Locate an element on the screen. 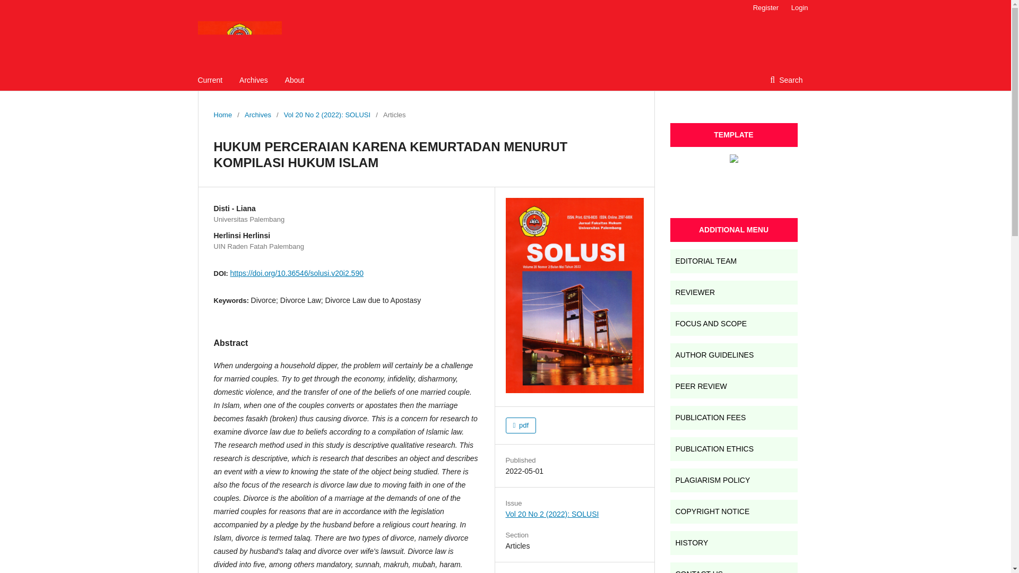  REVIEWER is located at coordinates (733, 292).